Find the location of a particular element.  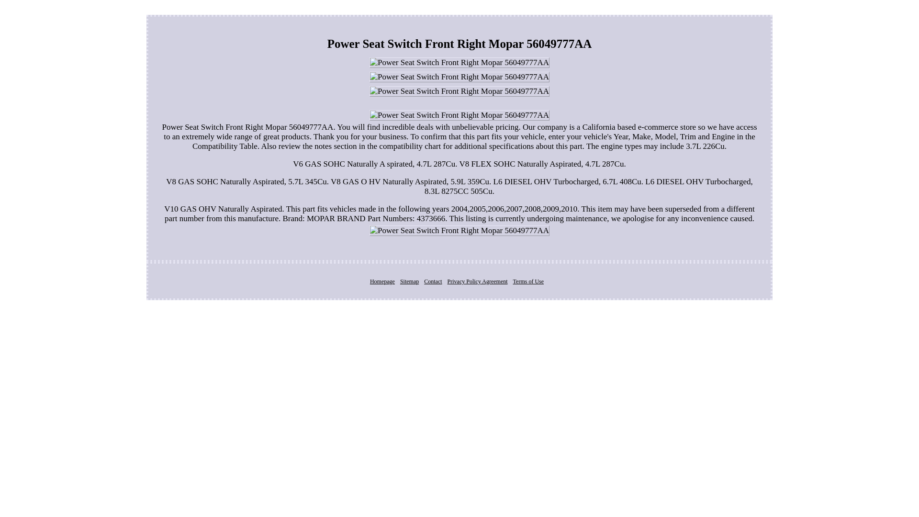

Power Seat Switch Front Right Mopar 56049777AA is located at coordinates (459, 91).